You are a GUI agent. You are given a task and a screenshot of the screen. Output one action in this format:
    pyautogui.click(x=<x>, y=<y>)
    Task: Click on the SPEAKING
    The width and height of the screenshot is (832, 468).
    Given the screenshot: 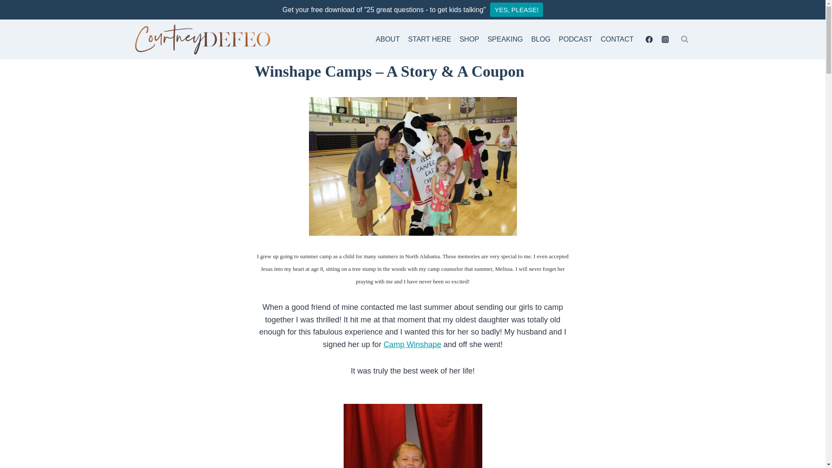 What is the action you would take?
    pyautogui.click(x=505, y=40)
    